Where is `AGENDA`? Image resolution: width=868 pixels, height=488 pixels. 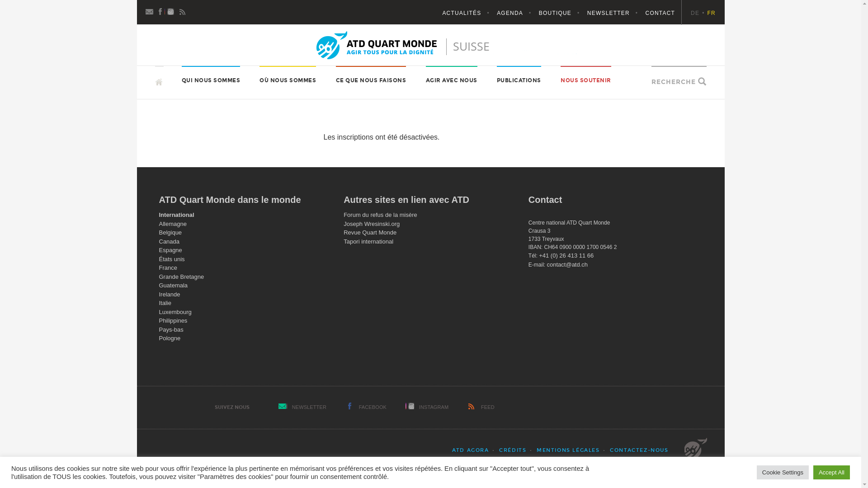
AGENDA is located at coordinates (517, 13).